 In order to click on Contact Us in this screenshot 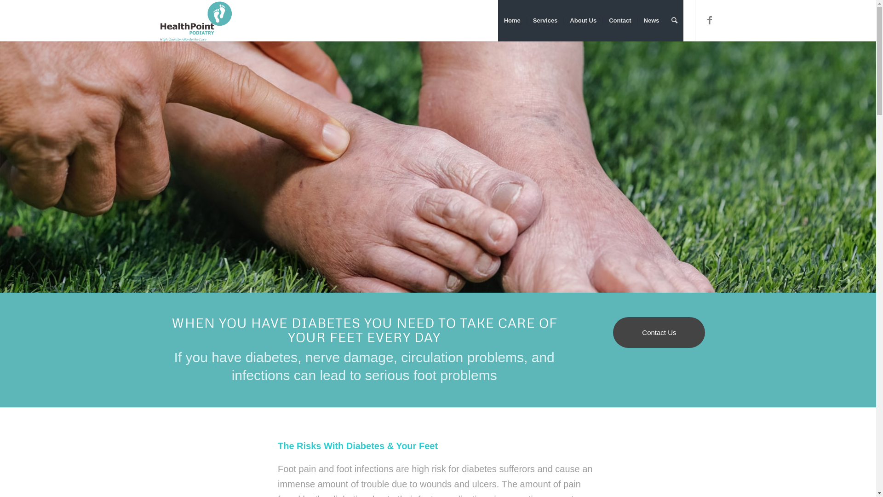, I will do `click(659, 332)`.